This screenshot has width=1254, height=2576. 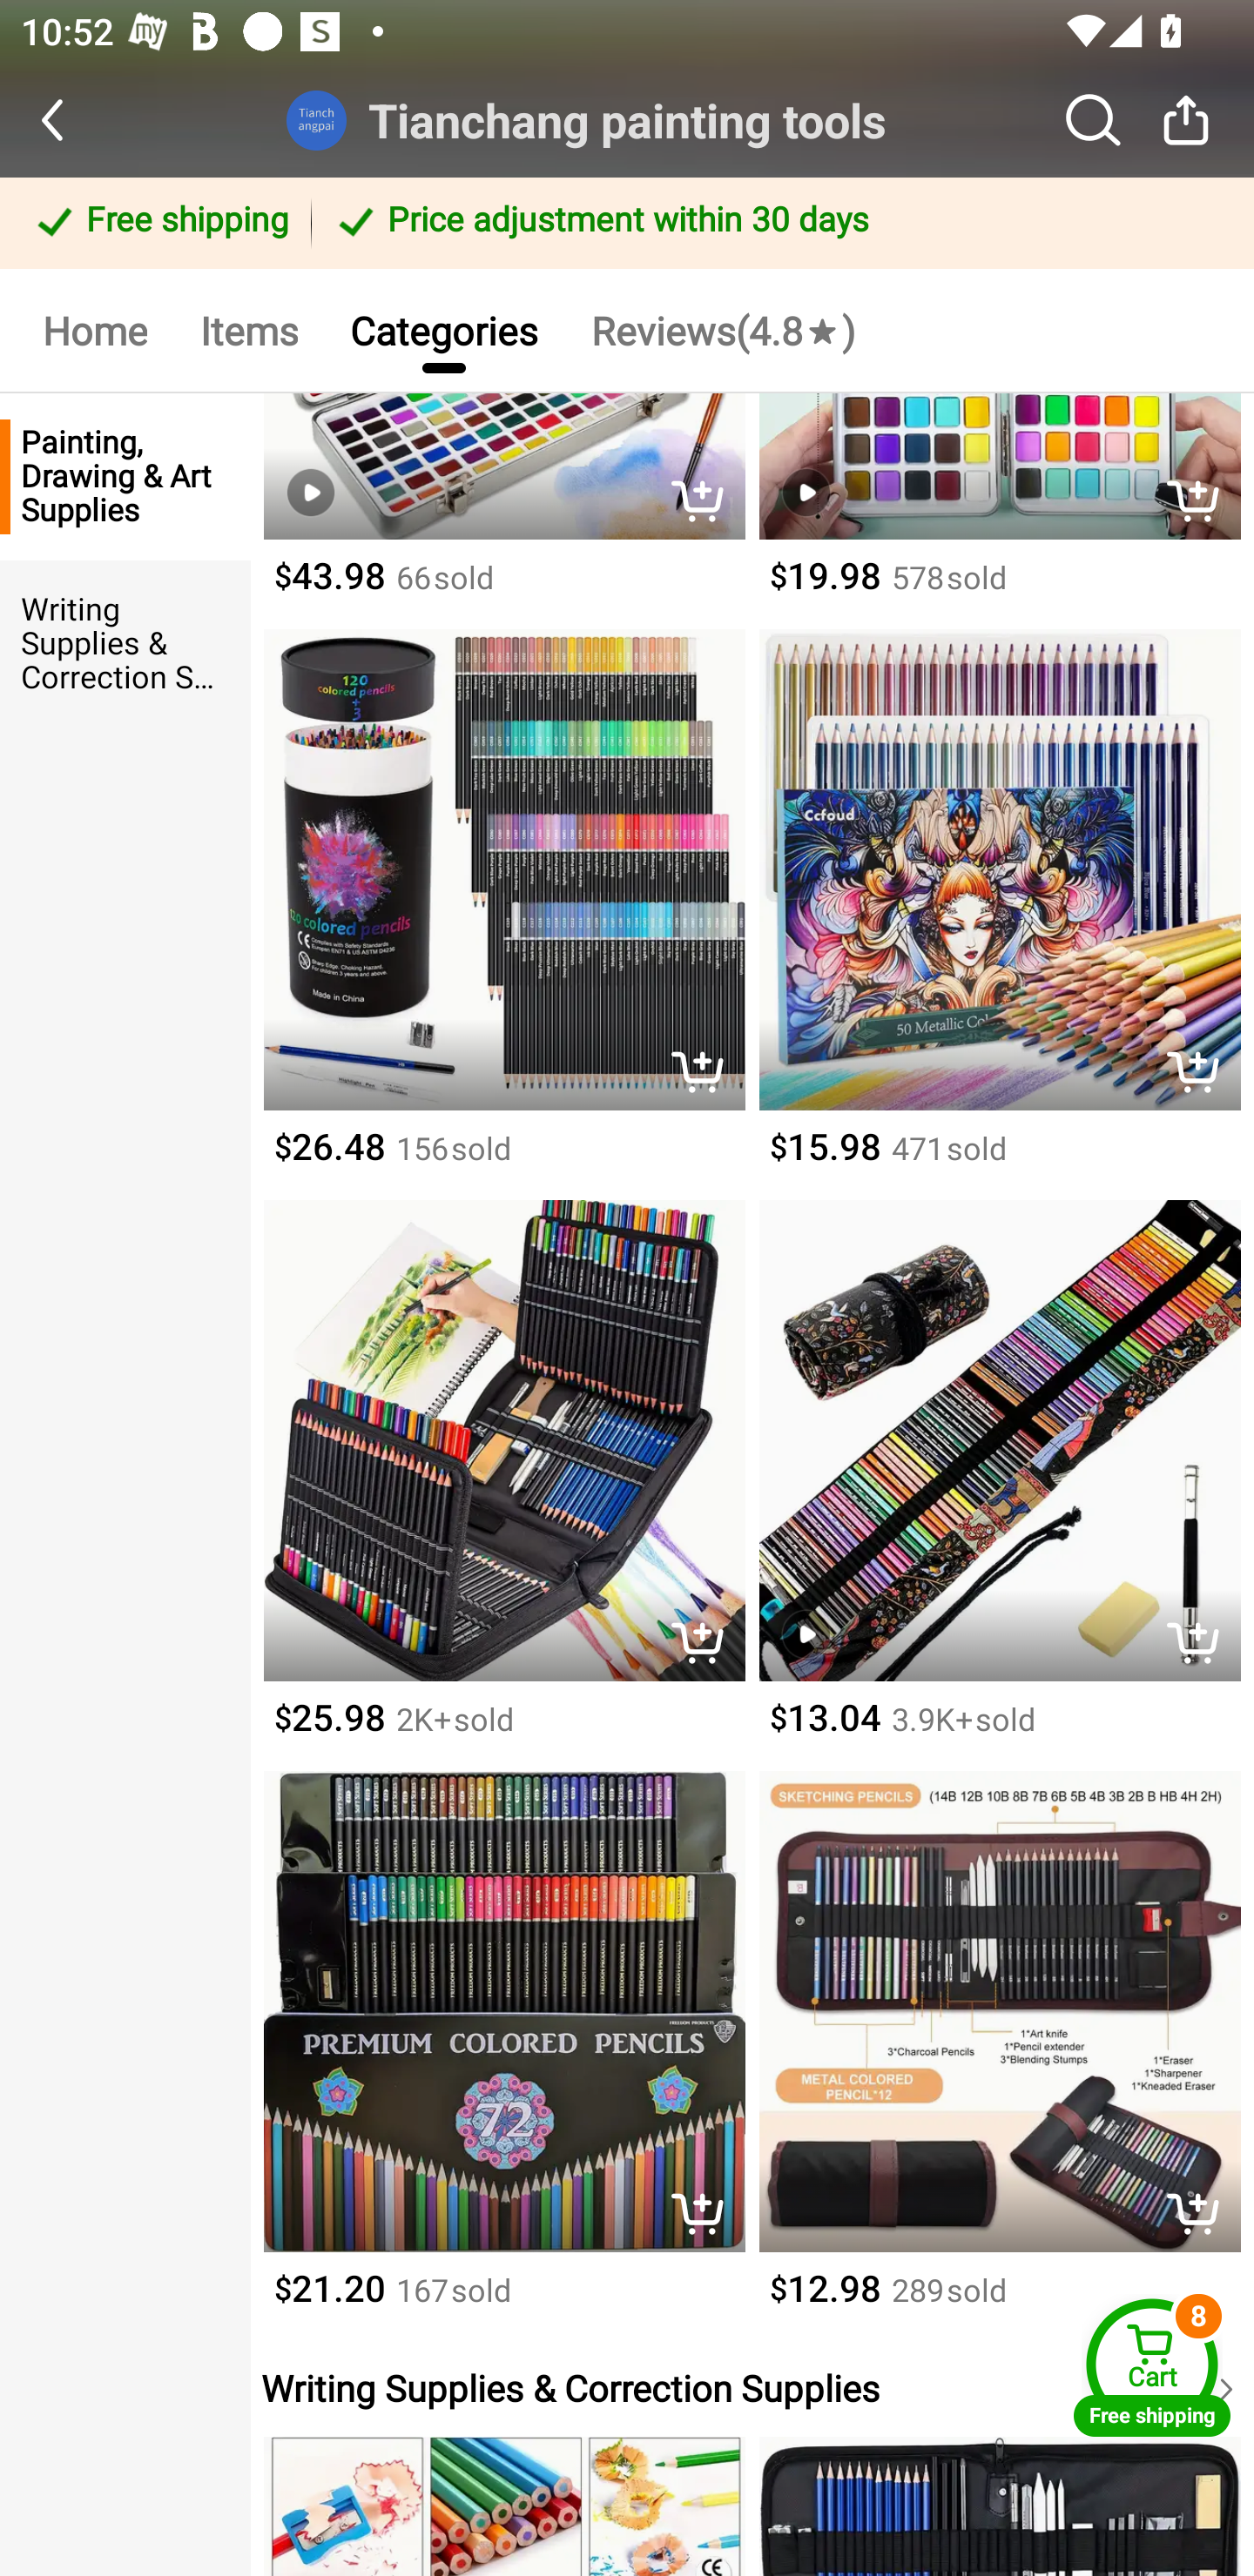 I want to click on delete $26.48 156￼sold, so click(x=503, y=914).